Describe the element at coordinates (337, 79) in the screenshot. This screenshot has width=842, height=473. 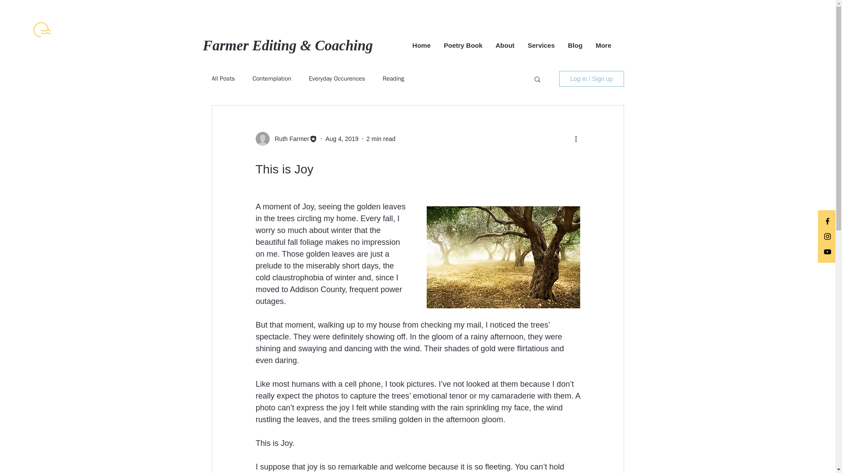
I see `Everyday Occurences` at that location.